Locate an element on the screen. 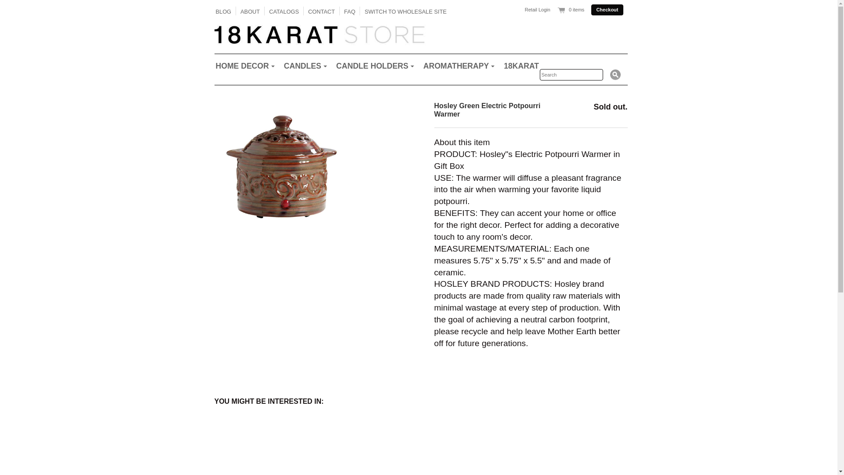 The width and height of the screenshot is (844, 475). AROMATHERAPY is located at coordinates (459, 66).